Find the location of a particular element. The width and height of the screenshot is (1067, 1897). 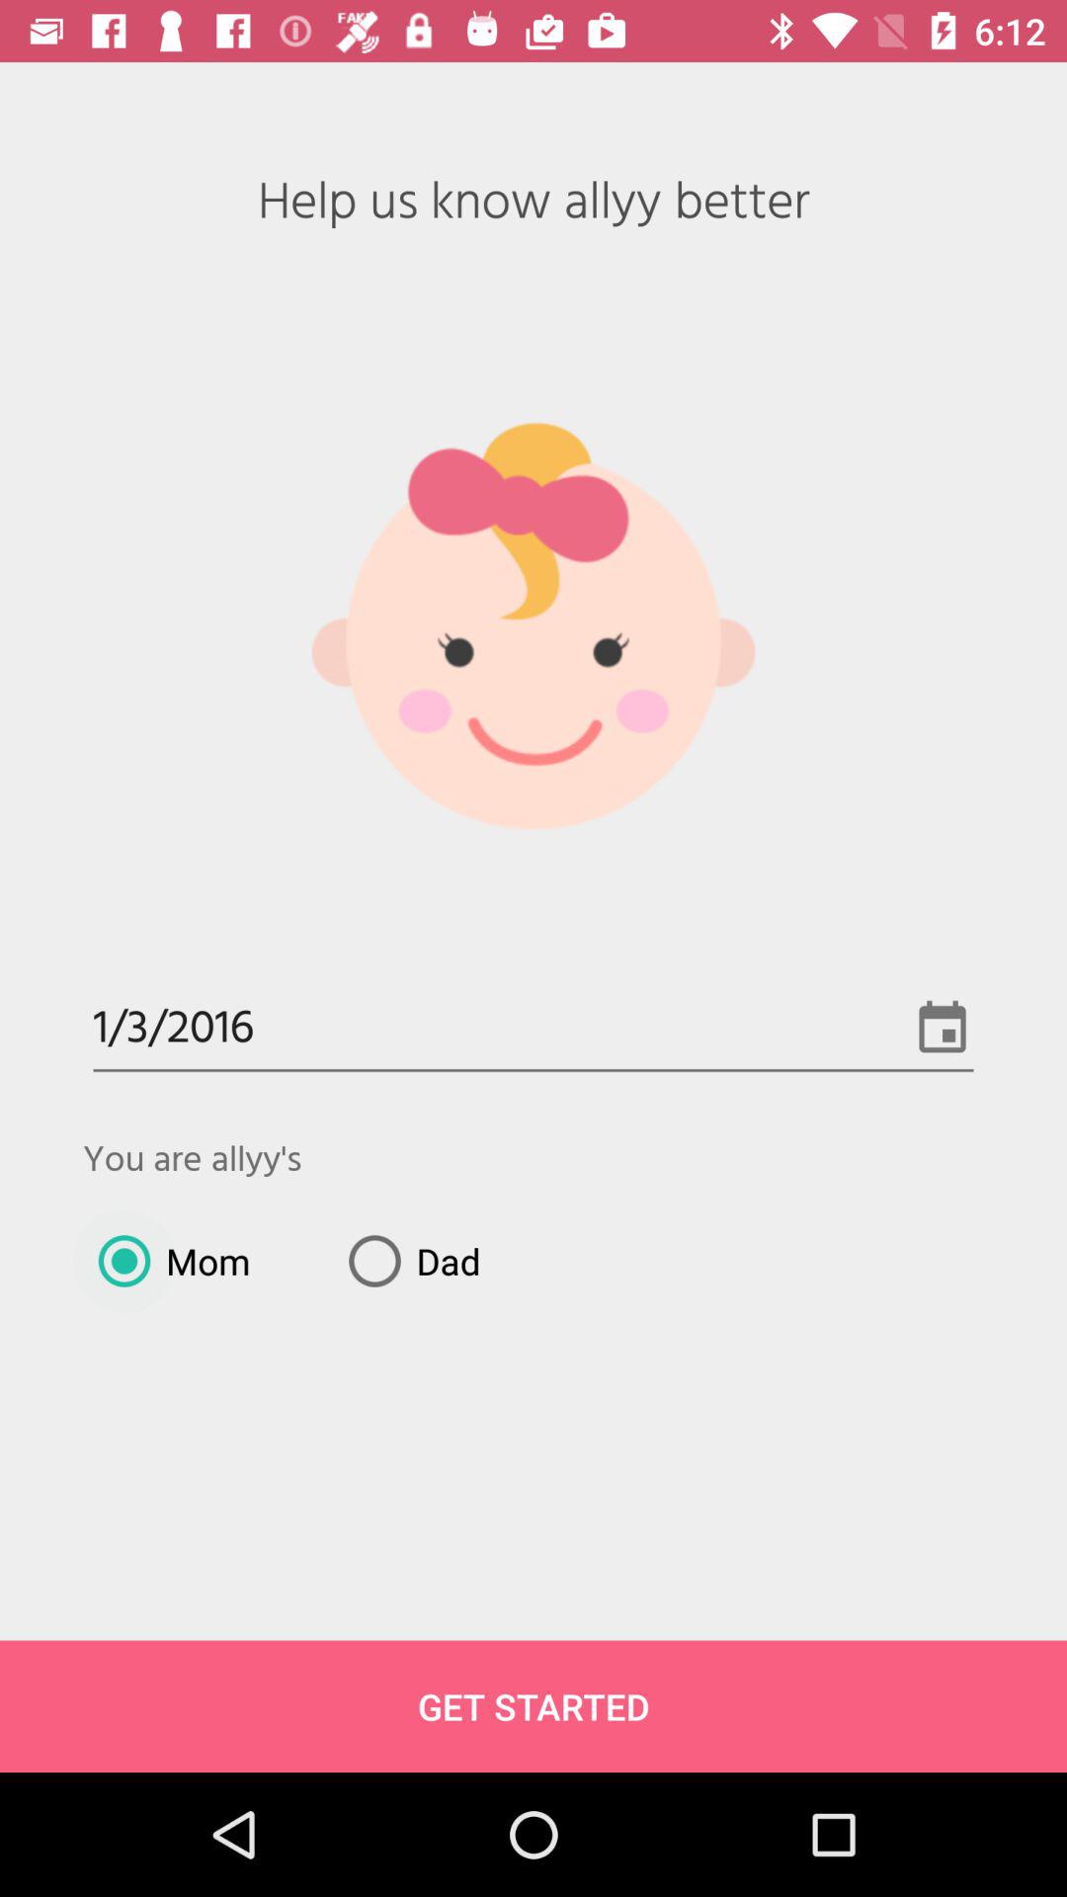

press dad icon is located at coordinates (407, 1261).